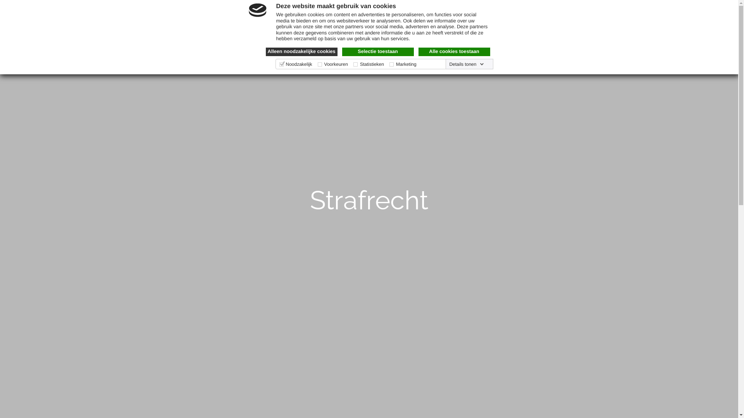  What do you see at coordinates (314, 13) in the screenshot?
I see `Bemiddeling` at bounding box center [314, 13].